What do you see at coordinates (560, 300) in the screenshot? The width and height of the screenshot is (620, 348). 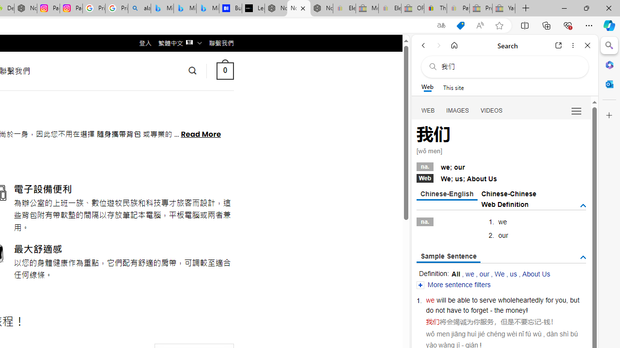 I see `you` at bounding box center [560, 300].